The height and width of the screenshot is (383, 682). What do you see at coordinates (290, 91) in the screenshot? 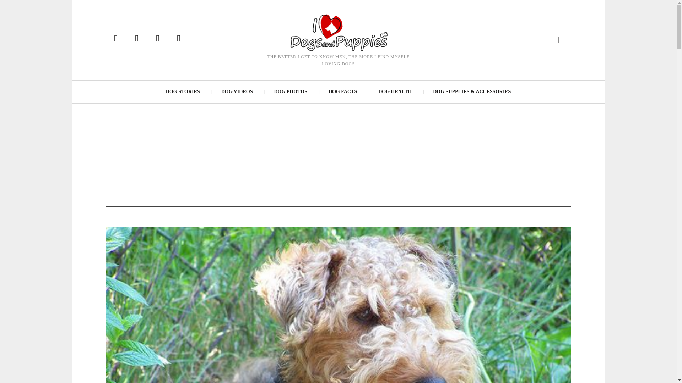
I see `DOG PHOTOS` at bounding box center [290, 91].